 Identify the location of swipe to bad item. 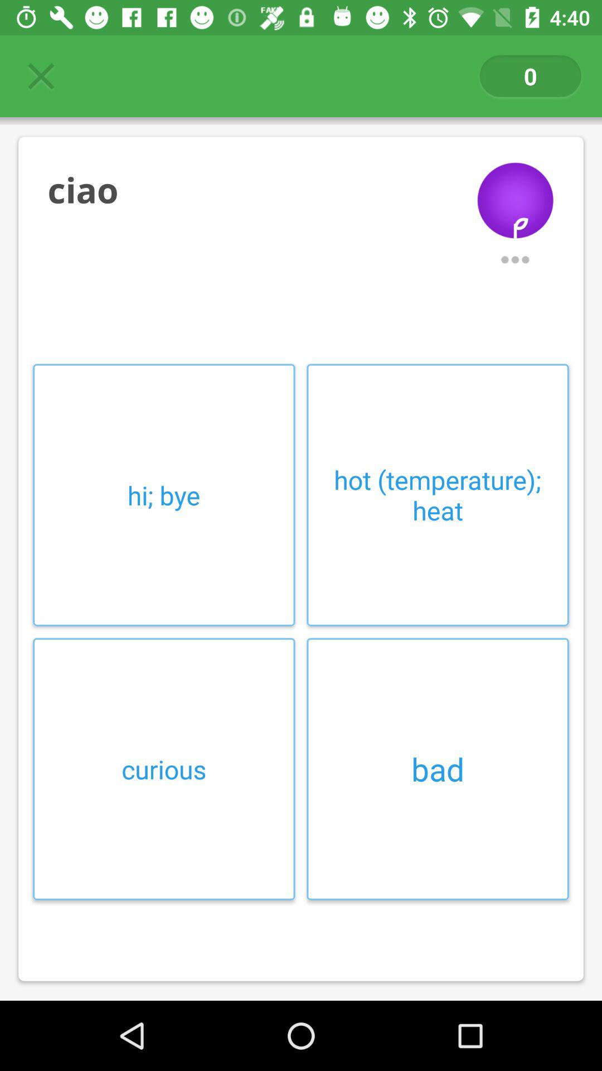
(438, 769).